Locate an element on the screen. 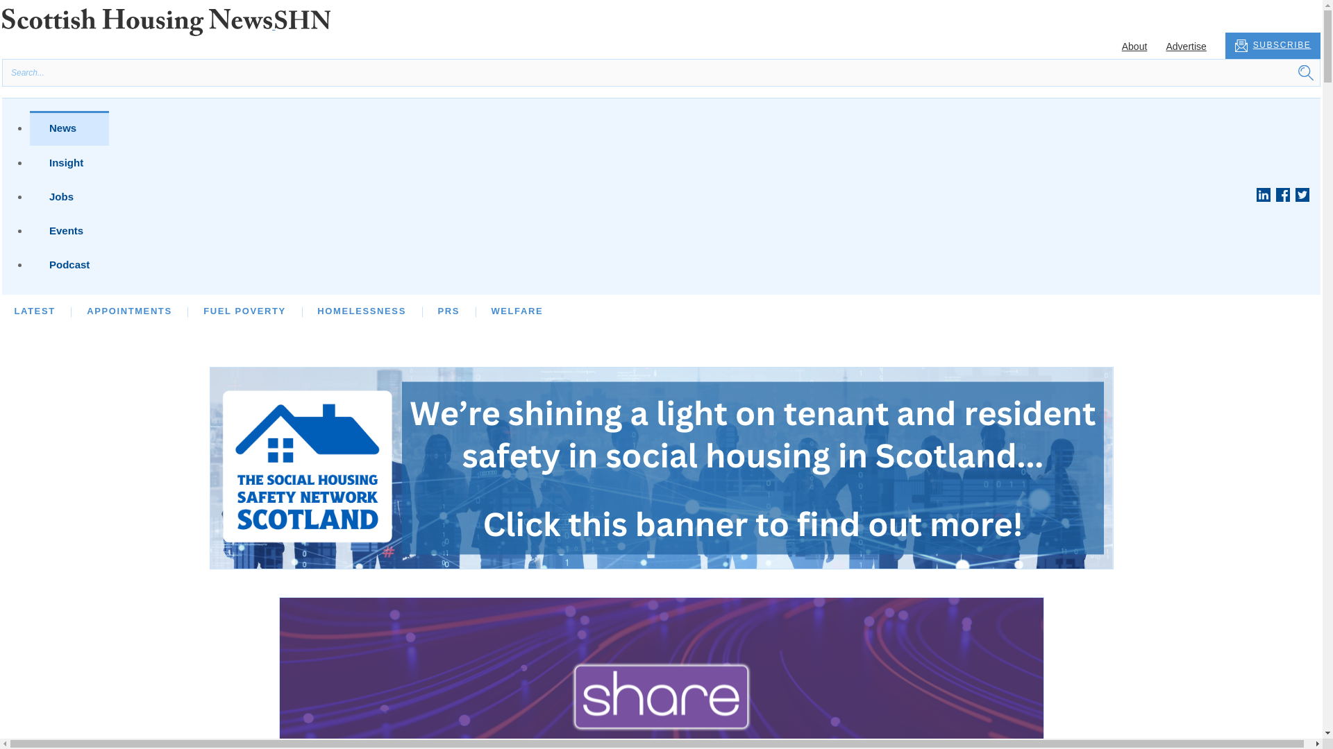 The width and height of the screenshot is (1333, 749). FUEL POVERTY is located at coordinates (244, 311).